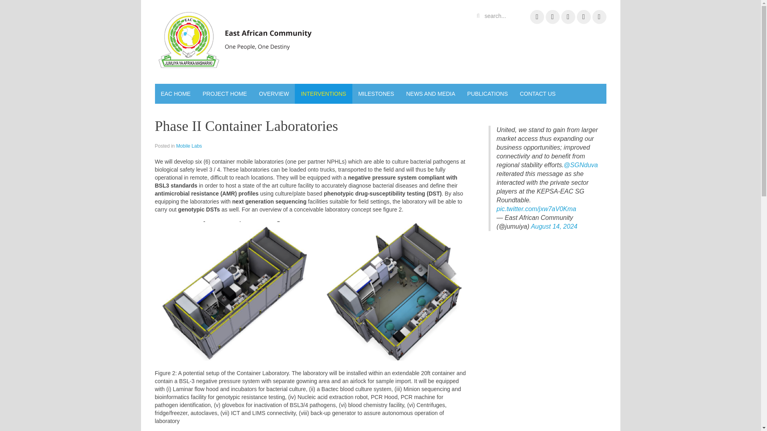  I want to click on NEWS AND MEDIA, so click(431, 93).